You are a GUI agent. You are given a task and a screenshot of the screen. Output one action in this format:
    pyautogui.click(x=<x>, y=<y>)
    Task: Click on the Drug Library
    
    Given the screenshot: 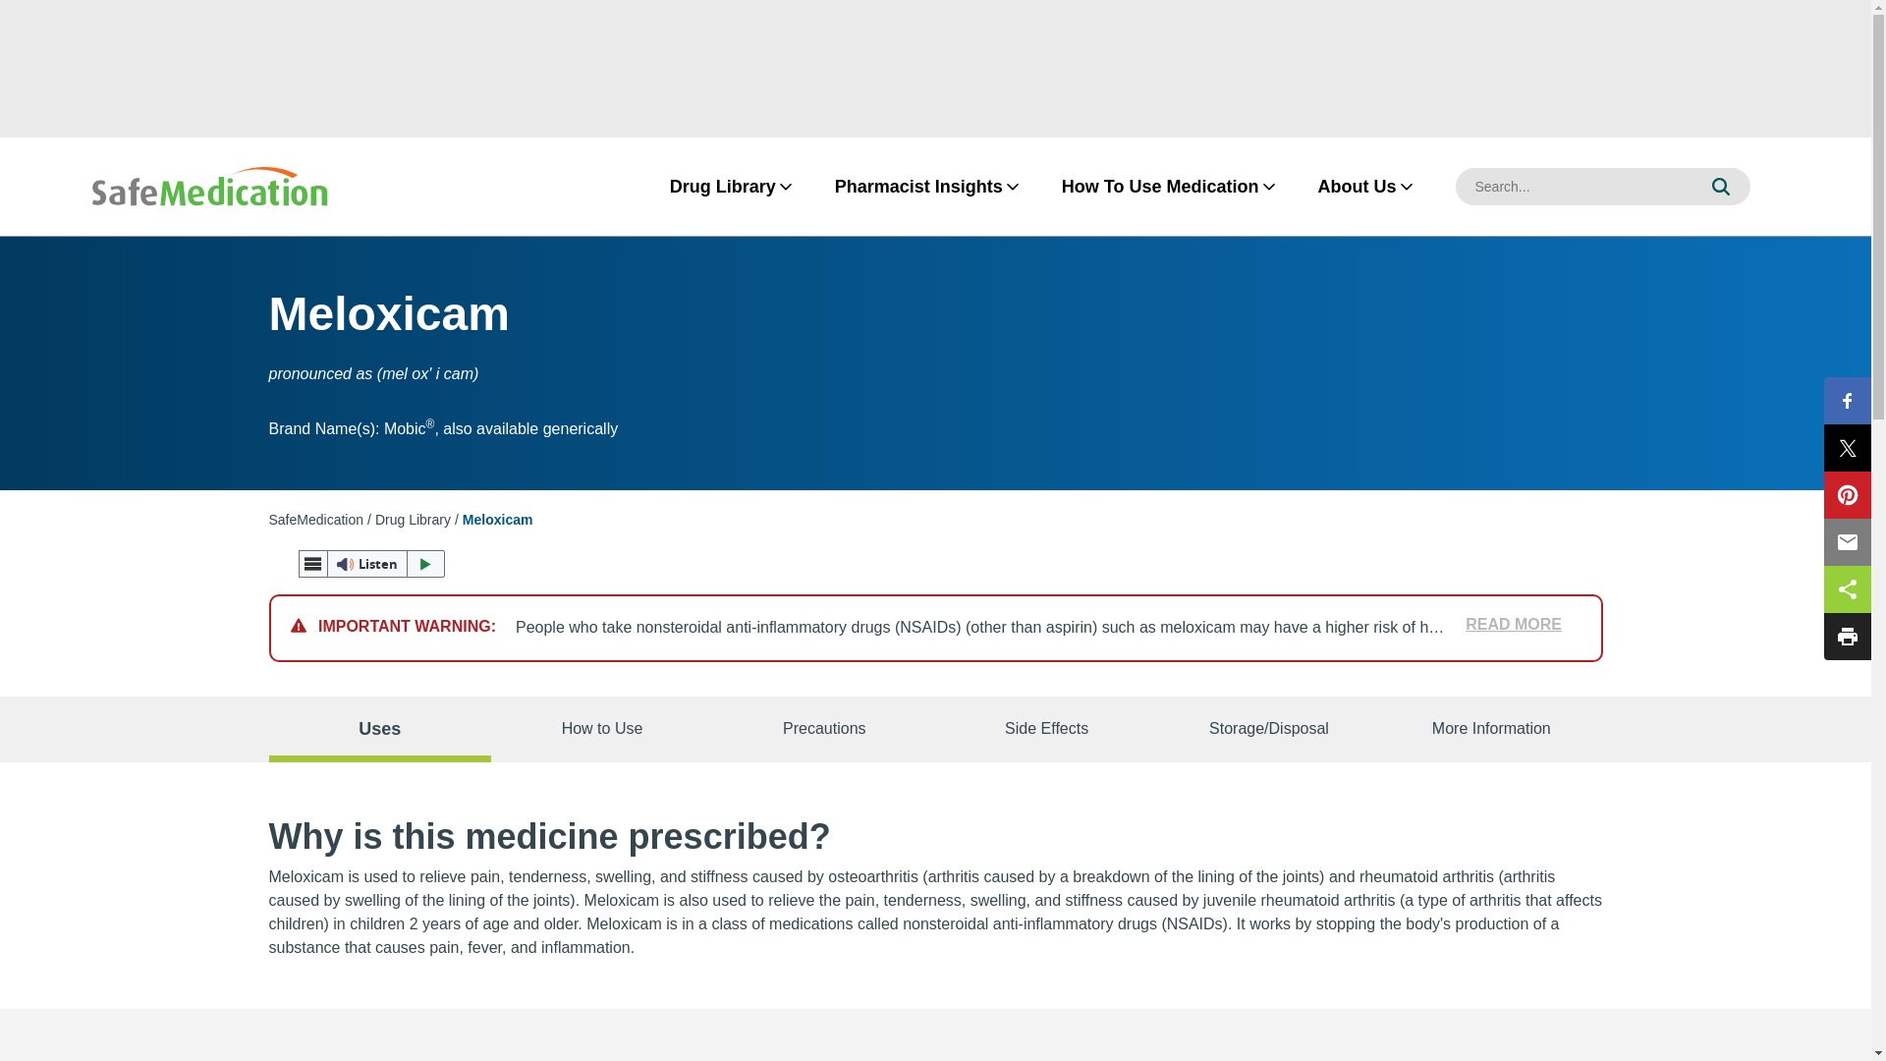 What is the action you would take?
    pyautogui.click(x=723, y=187)
    